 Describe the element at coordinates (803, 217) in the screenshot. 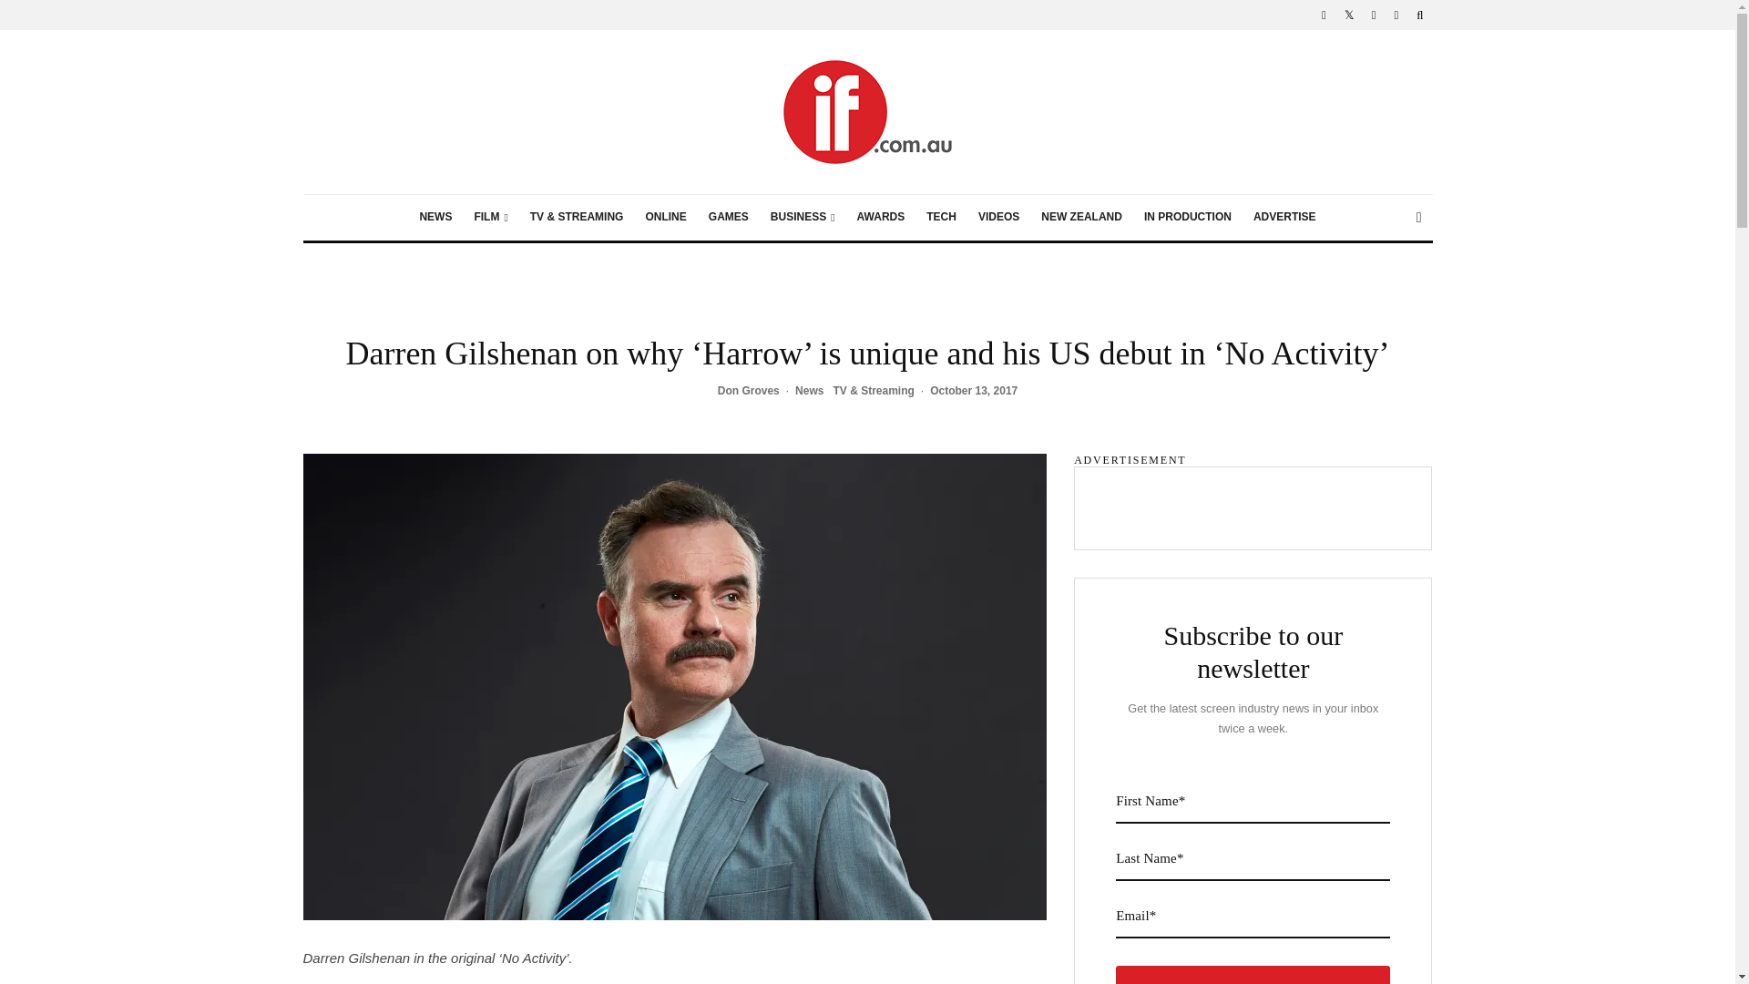

I see `BUSINESS` at that location.